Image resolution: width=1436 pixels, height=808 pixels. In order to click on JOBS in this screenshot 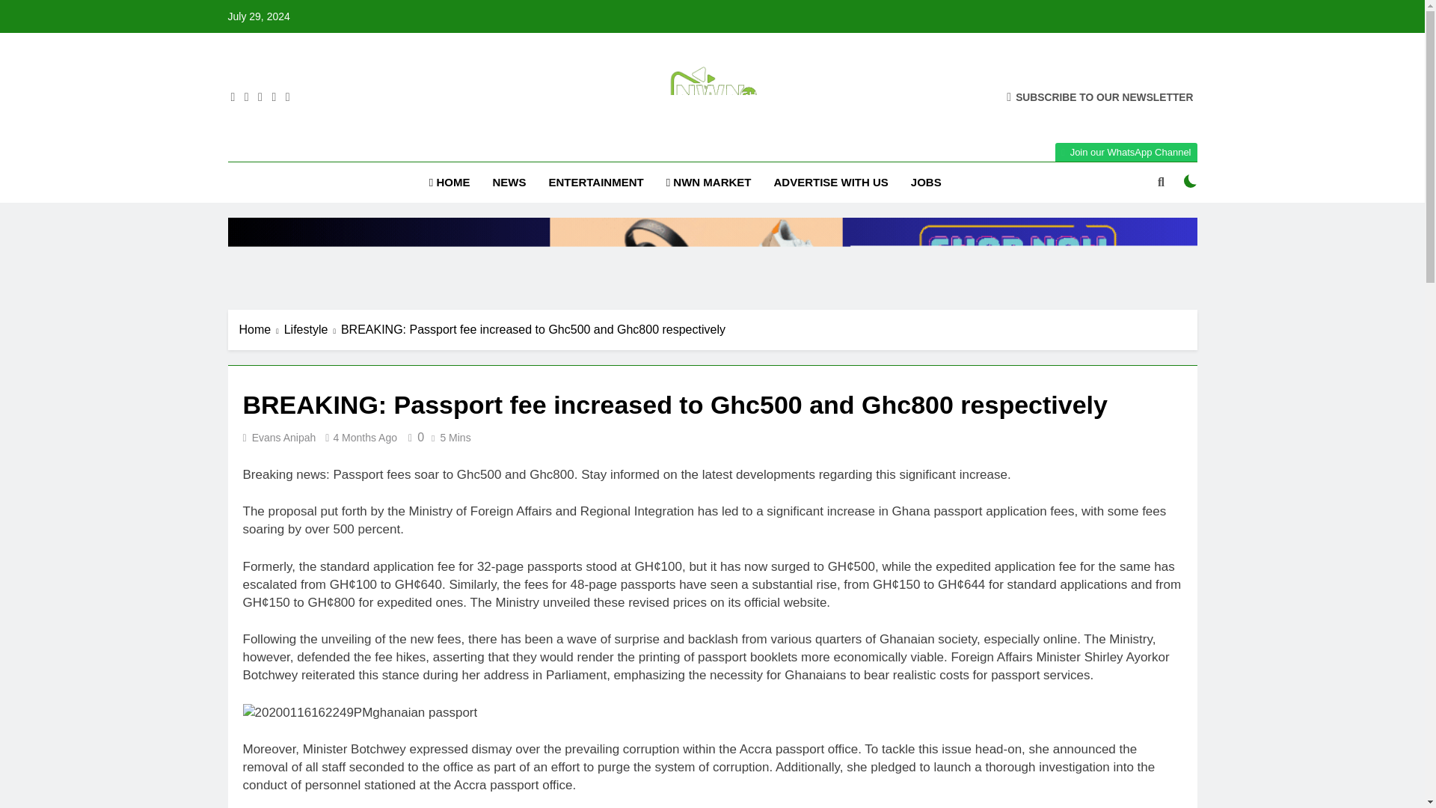, I will do `click(926, 183)`.